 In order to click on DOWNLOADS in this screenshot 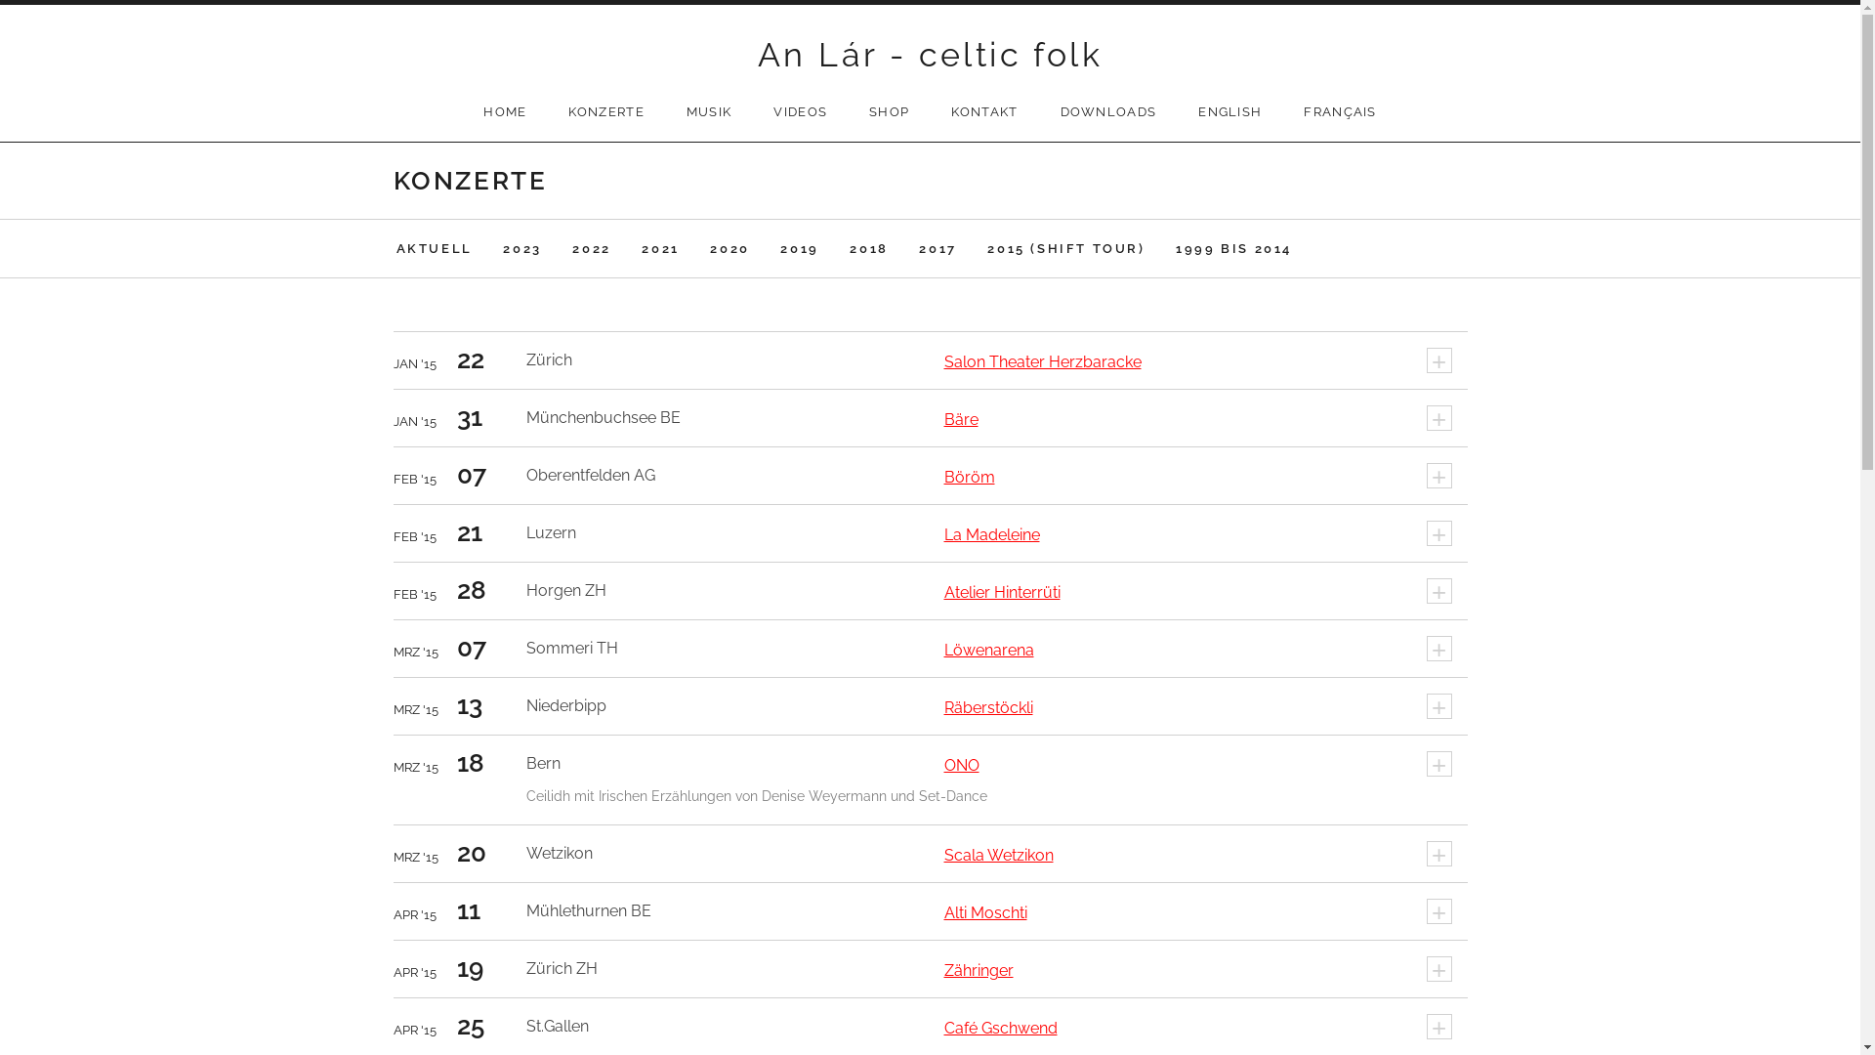, I will do `click(1109, 112)`.